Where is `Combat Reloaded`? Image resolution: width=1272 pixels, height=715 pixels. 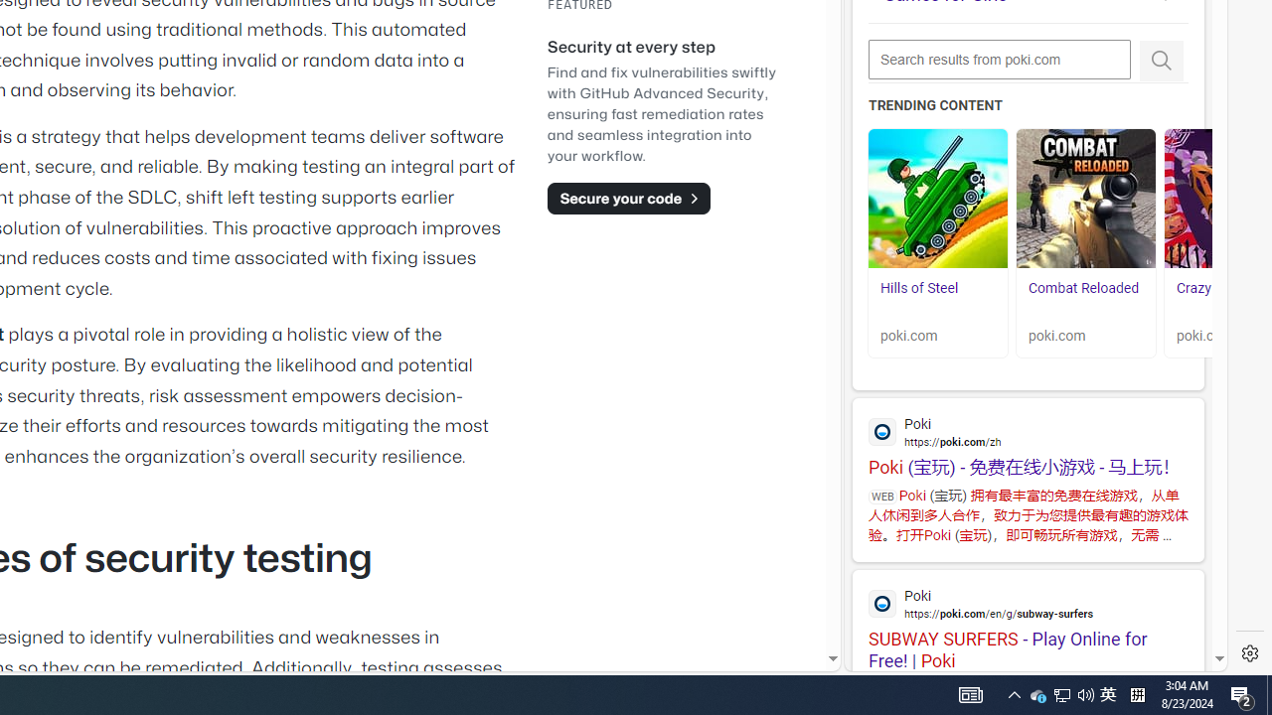 Combat Reloaded is located at coordinates (1085, 298).